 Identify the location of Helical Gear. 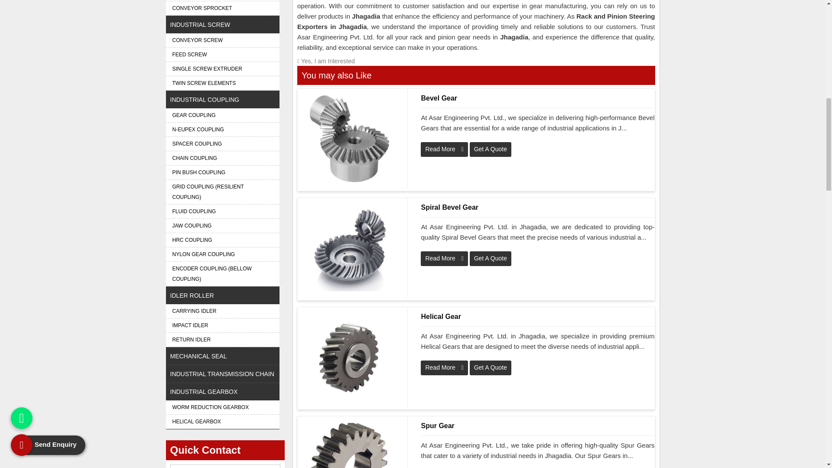
(537, 317).